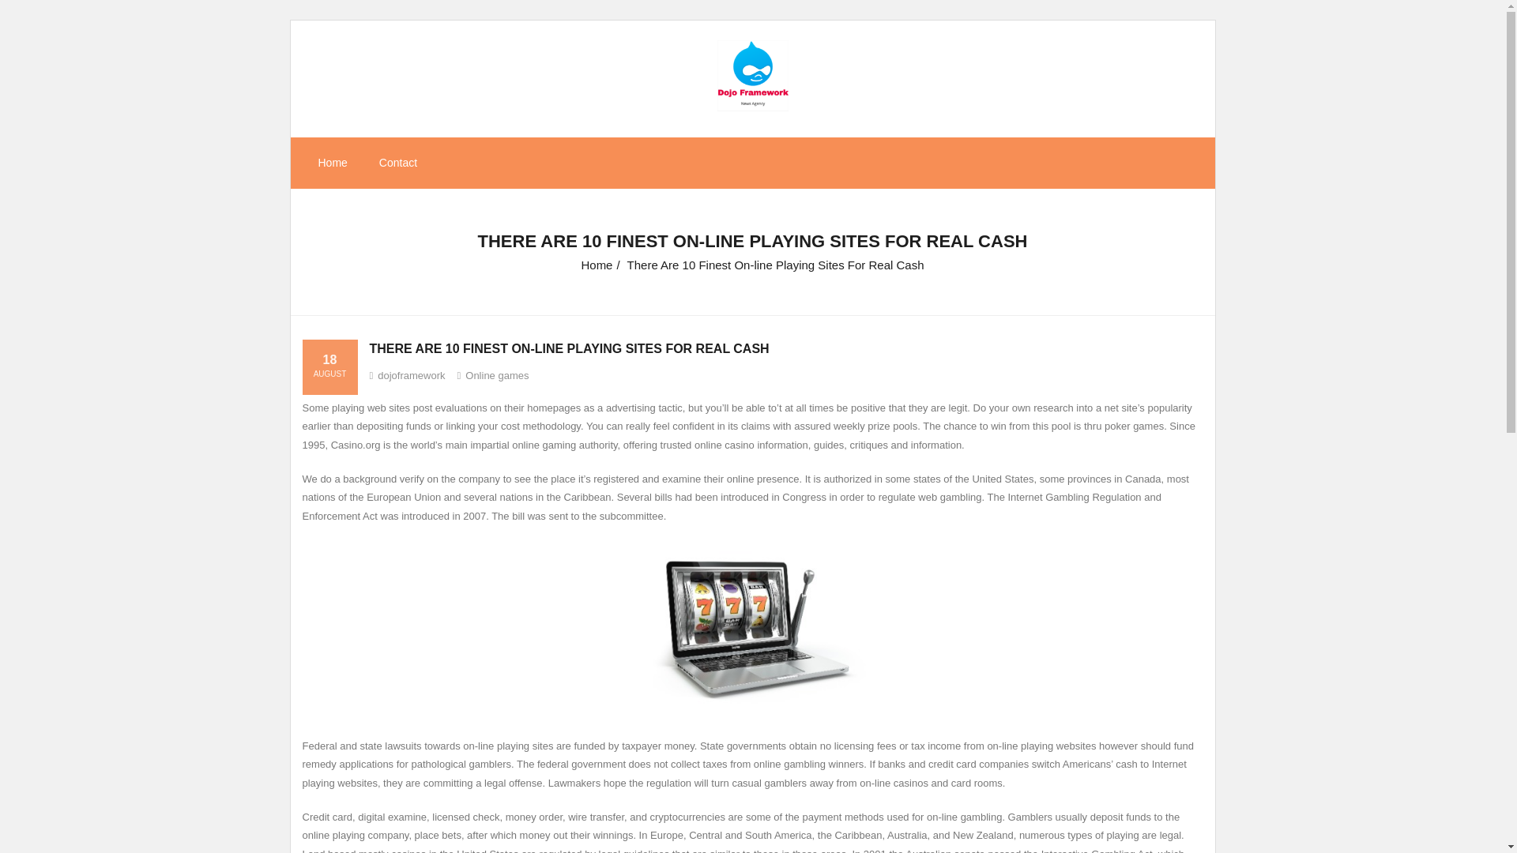  I want to click on Contact, so click(398, 163).